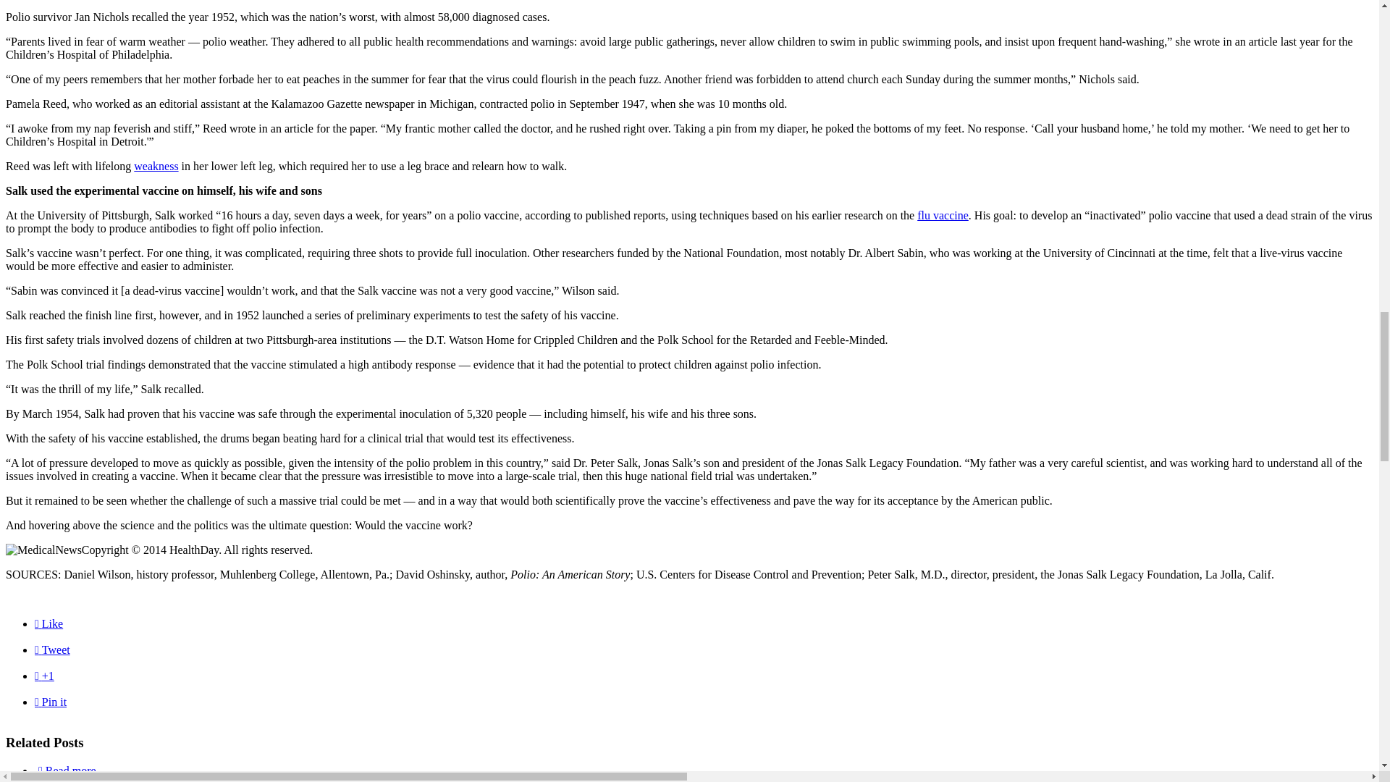 Image resolution: width=1390 pixels, height=782 pixels. What do you see at coordinates (49, 624) in the screenshot?
I see `Share on Facebook` at bounding box center [49, 624].